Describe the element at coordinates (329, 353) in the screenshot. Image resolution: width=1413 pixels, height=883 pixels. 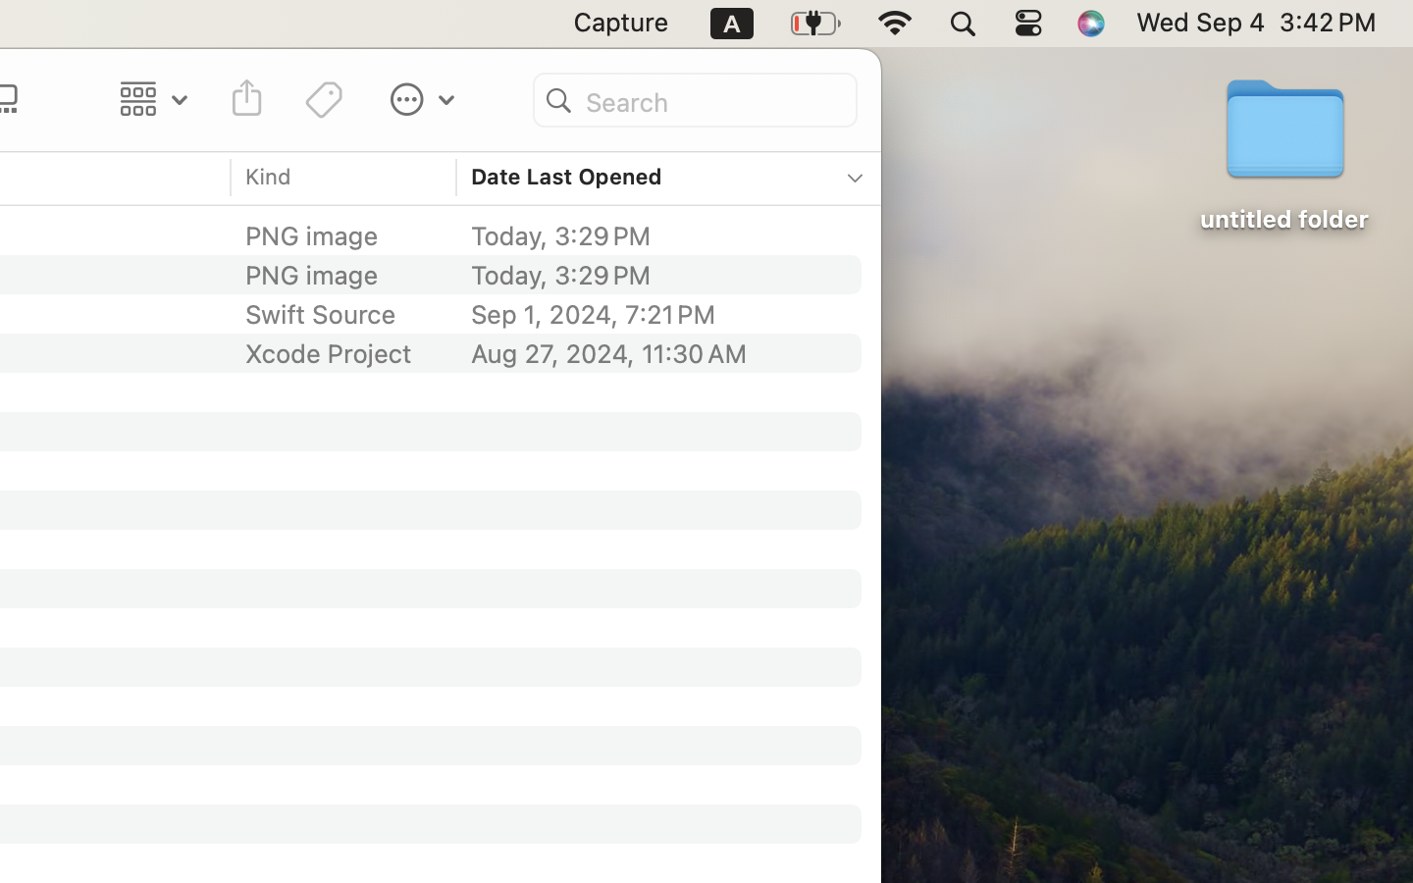
I see `Xcode Project` at that location.